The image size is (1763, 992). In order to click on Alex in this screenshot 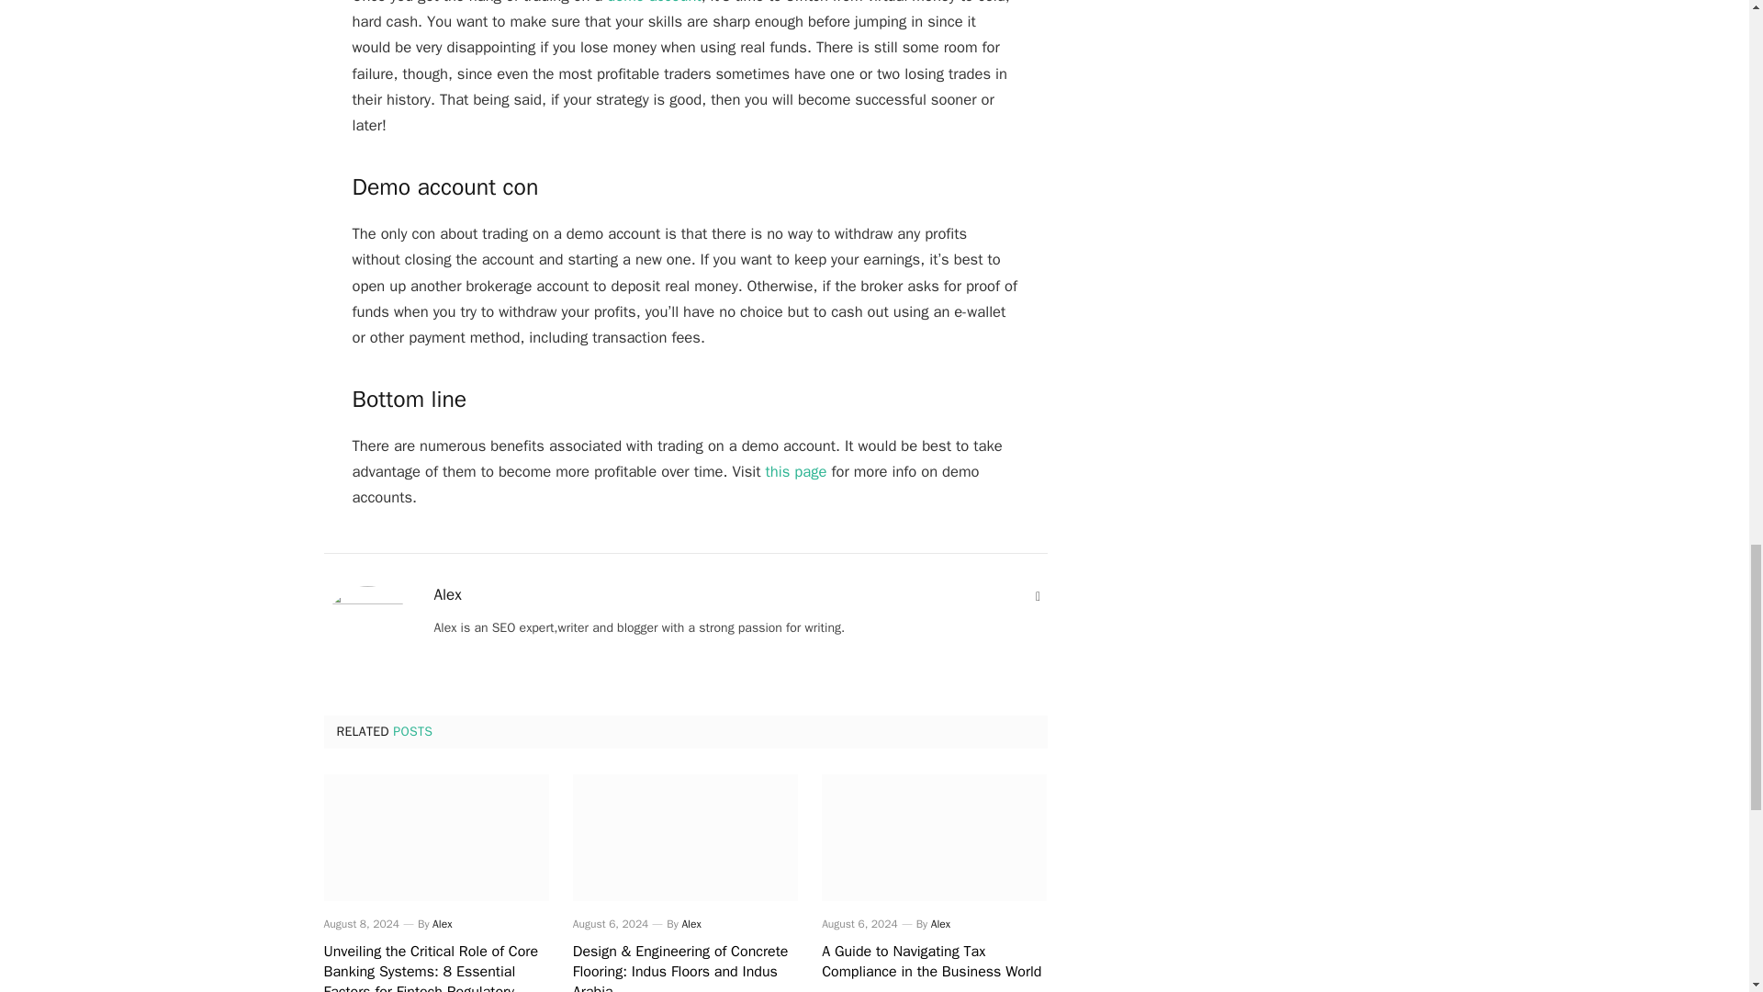, I will do `click(691, 924)`.